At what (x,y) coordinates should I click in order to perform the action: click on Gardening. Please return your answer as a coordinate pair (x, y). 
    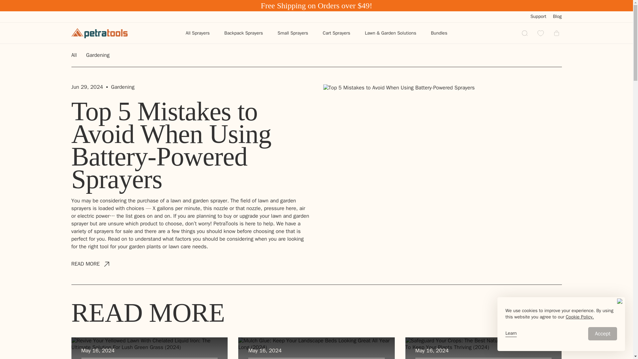
    Looking at the image, I should click on (98, 55).